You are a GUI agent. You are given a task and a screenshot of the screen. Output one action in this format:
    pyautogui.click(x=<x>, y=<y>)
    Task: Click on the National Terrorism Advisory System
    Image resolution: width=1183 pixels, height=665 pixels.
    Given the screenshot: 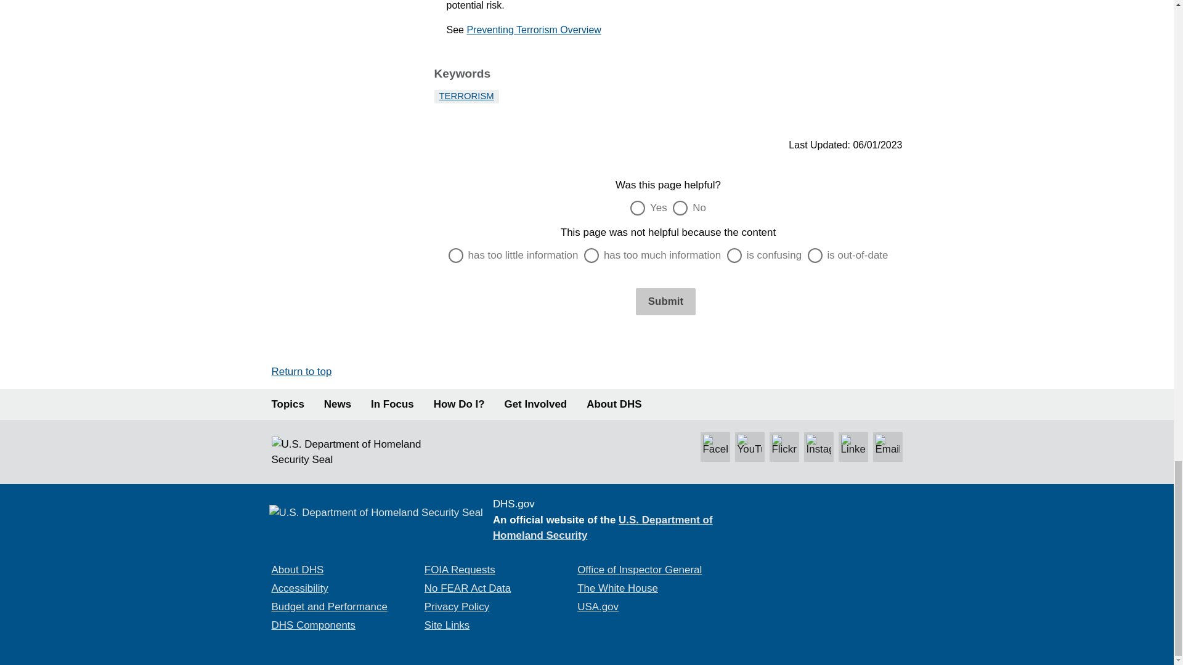 What is the action you would take?
    pyautogui.click(x=827, y=552)
    